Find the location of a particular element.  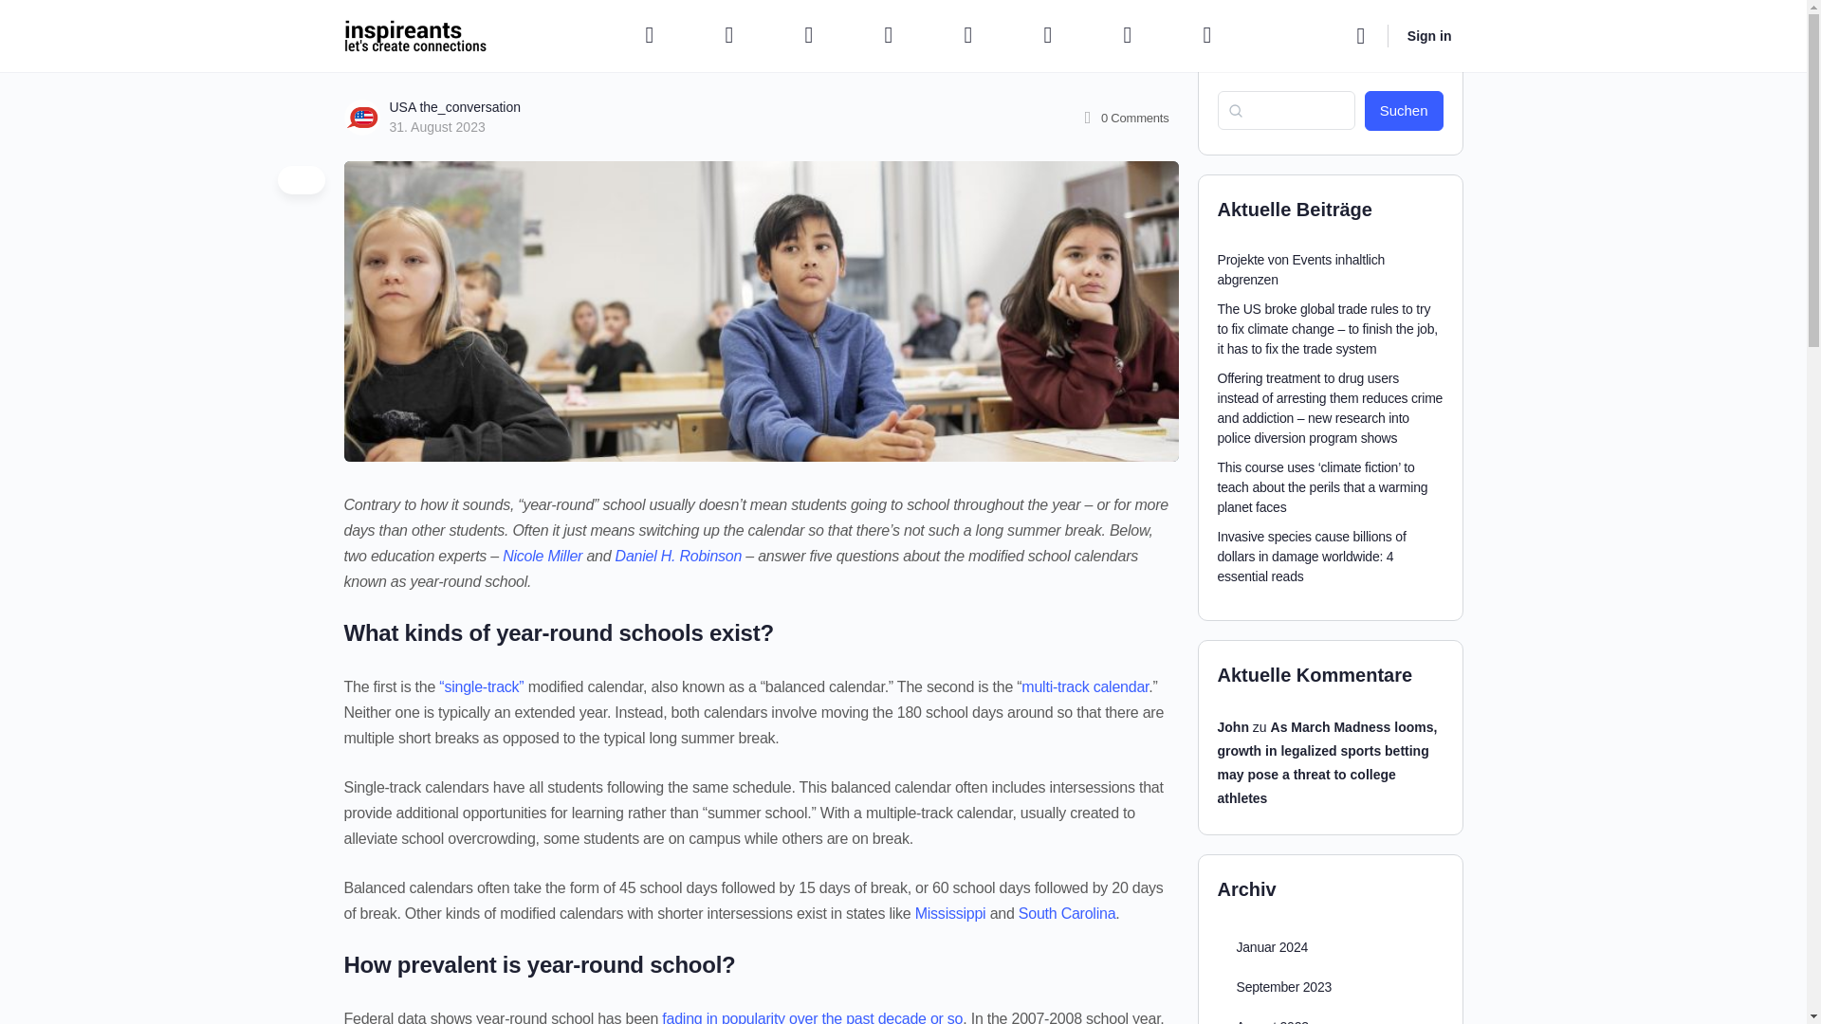

Daniel H. Robinson is located at coordinates (679, 556).